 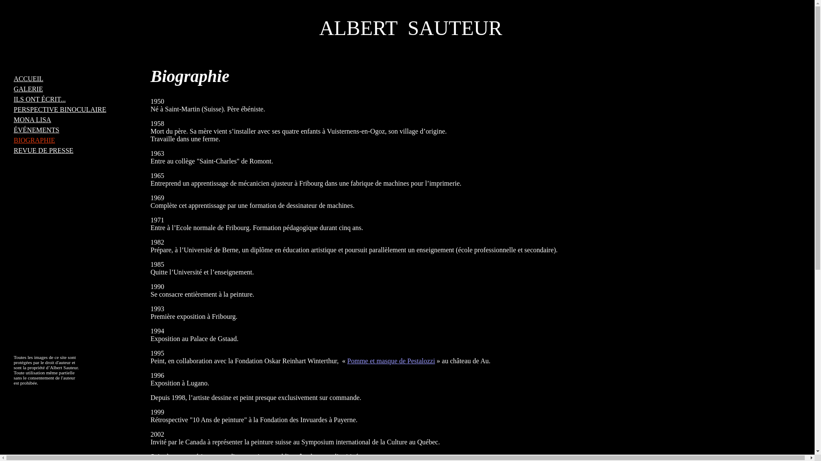 I want to click on MONA LISA, so click(x=32, y=120).